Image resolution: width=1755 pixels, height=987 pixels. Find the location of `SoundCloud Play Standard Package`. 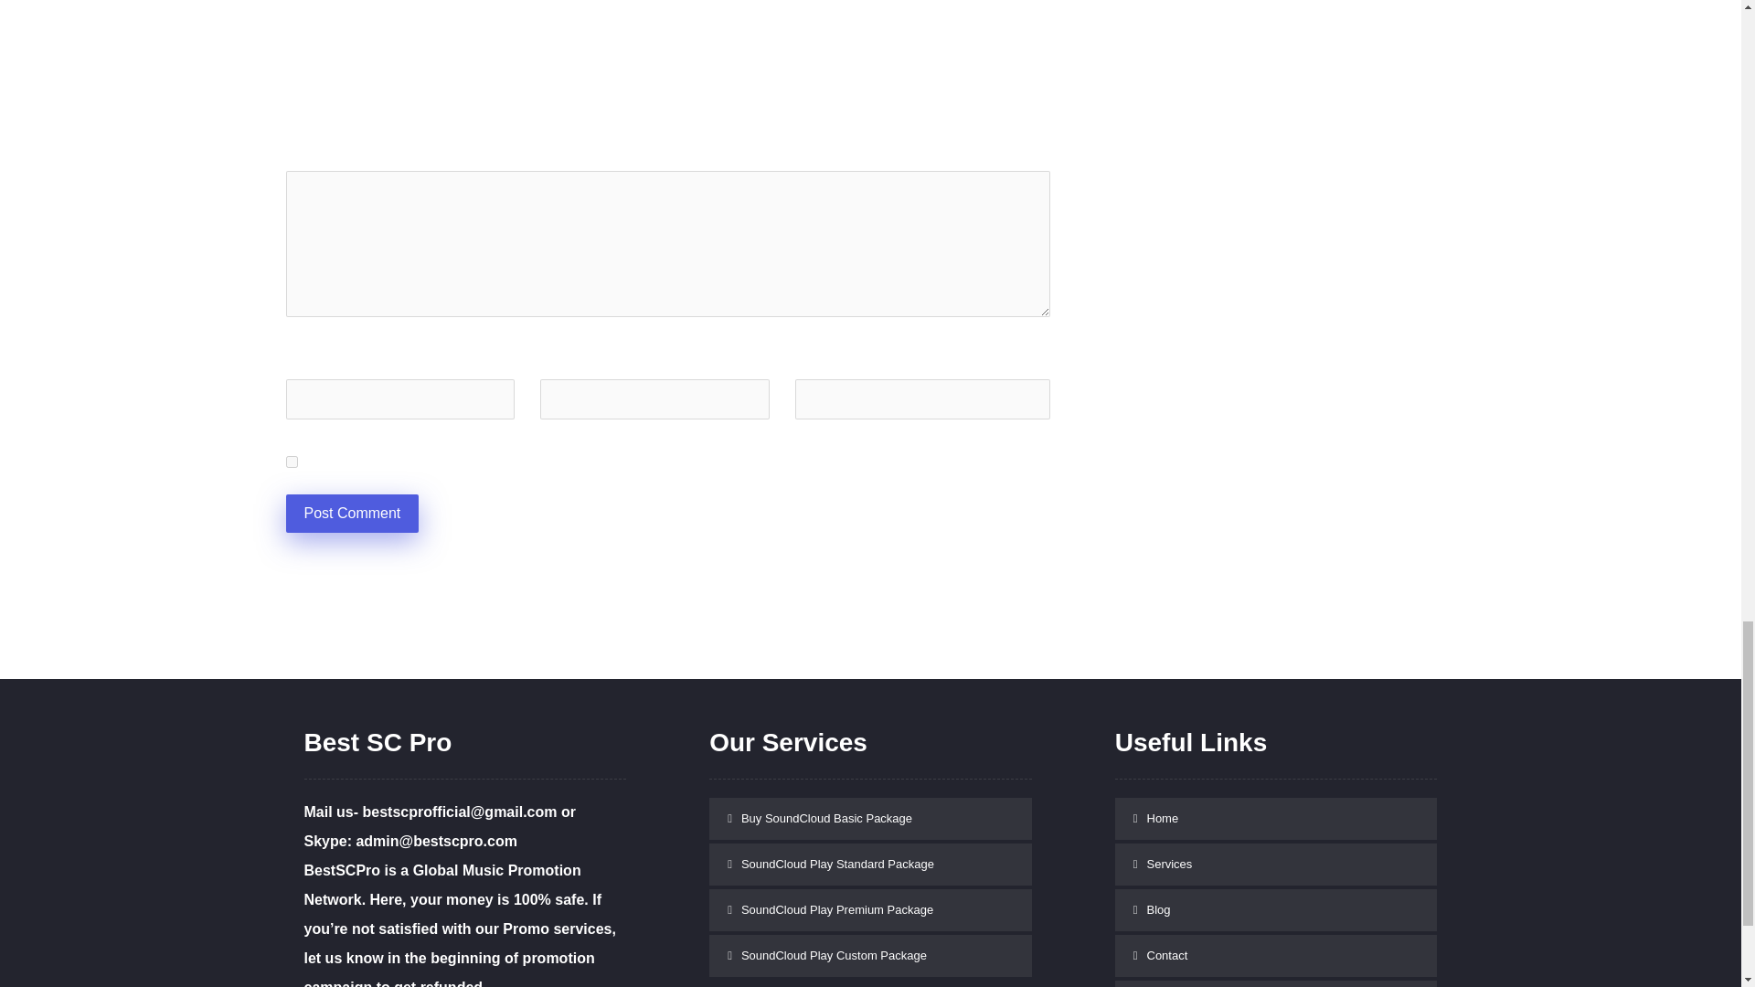

SoundCloud Play Standard Package is located at coordinates (870, 865).